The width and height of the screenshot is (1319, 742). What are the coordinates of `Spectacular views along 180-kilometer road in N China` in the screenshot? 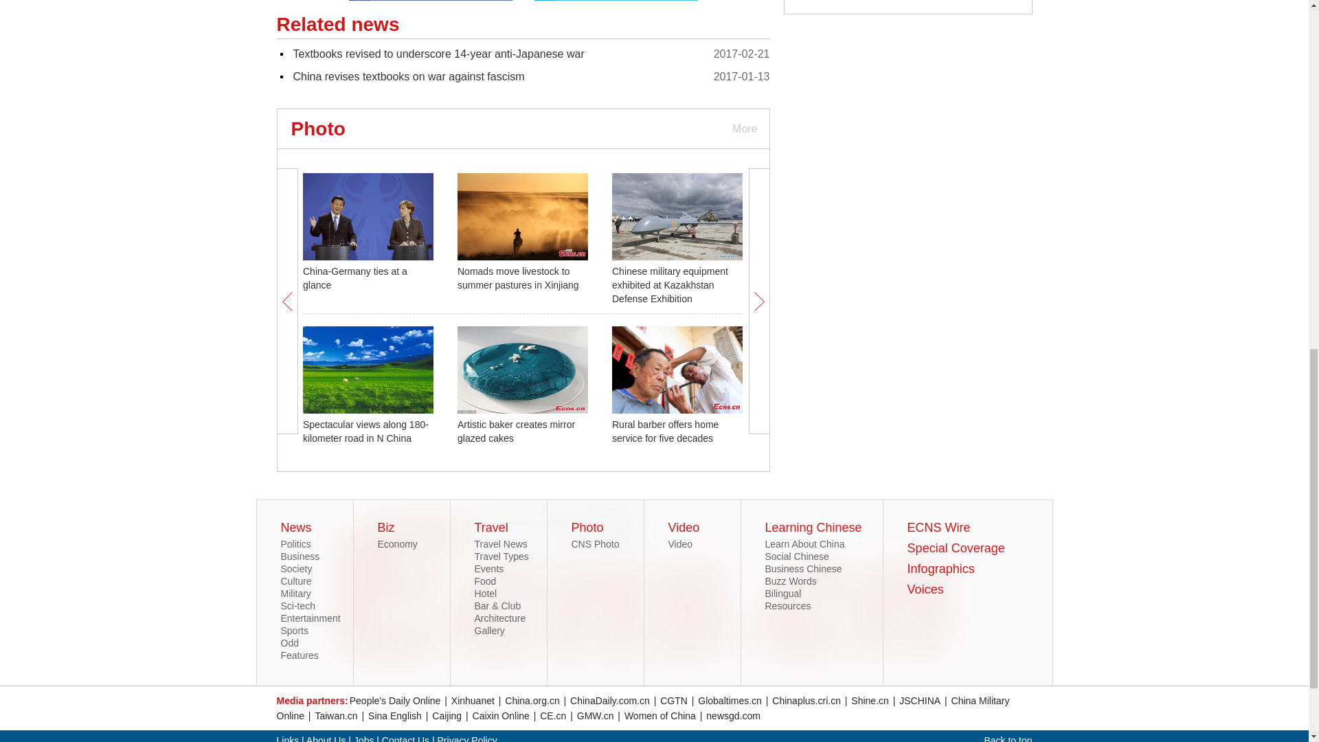 It's located at (365, 431).